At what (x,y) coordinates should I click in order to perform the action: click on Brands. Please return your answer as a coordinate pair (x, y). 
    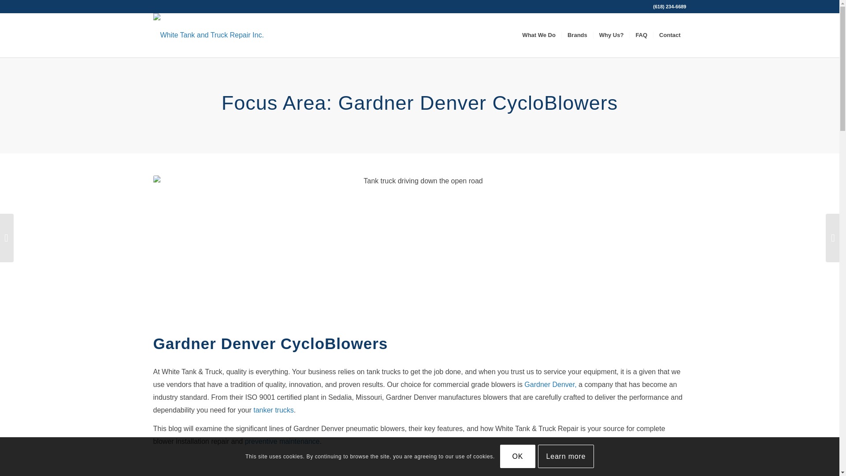
    Looking at the image, I should click on (577, 35).